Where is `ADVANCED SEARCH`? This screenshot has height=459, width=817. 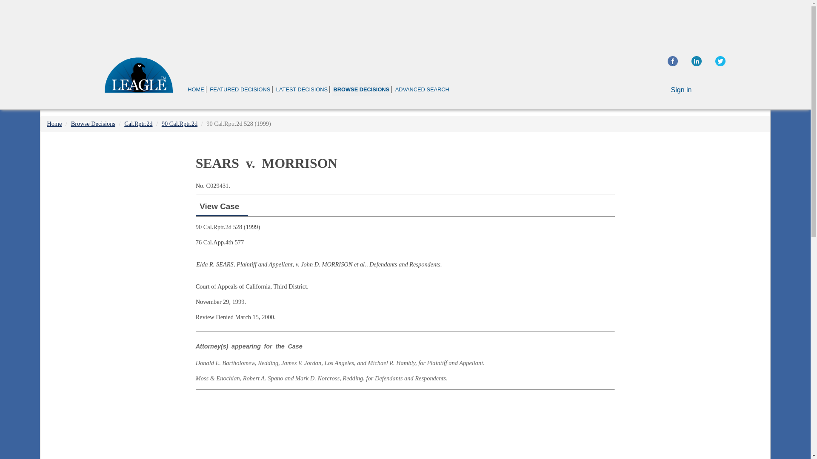 ADVANCED SEARCH is located at coordinates (422, 89).